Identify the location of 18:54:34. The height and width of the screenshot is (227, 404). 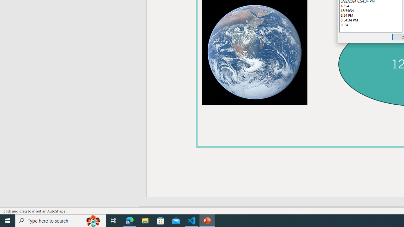
(371, 10).